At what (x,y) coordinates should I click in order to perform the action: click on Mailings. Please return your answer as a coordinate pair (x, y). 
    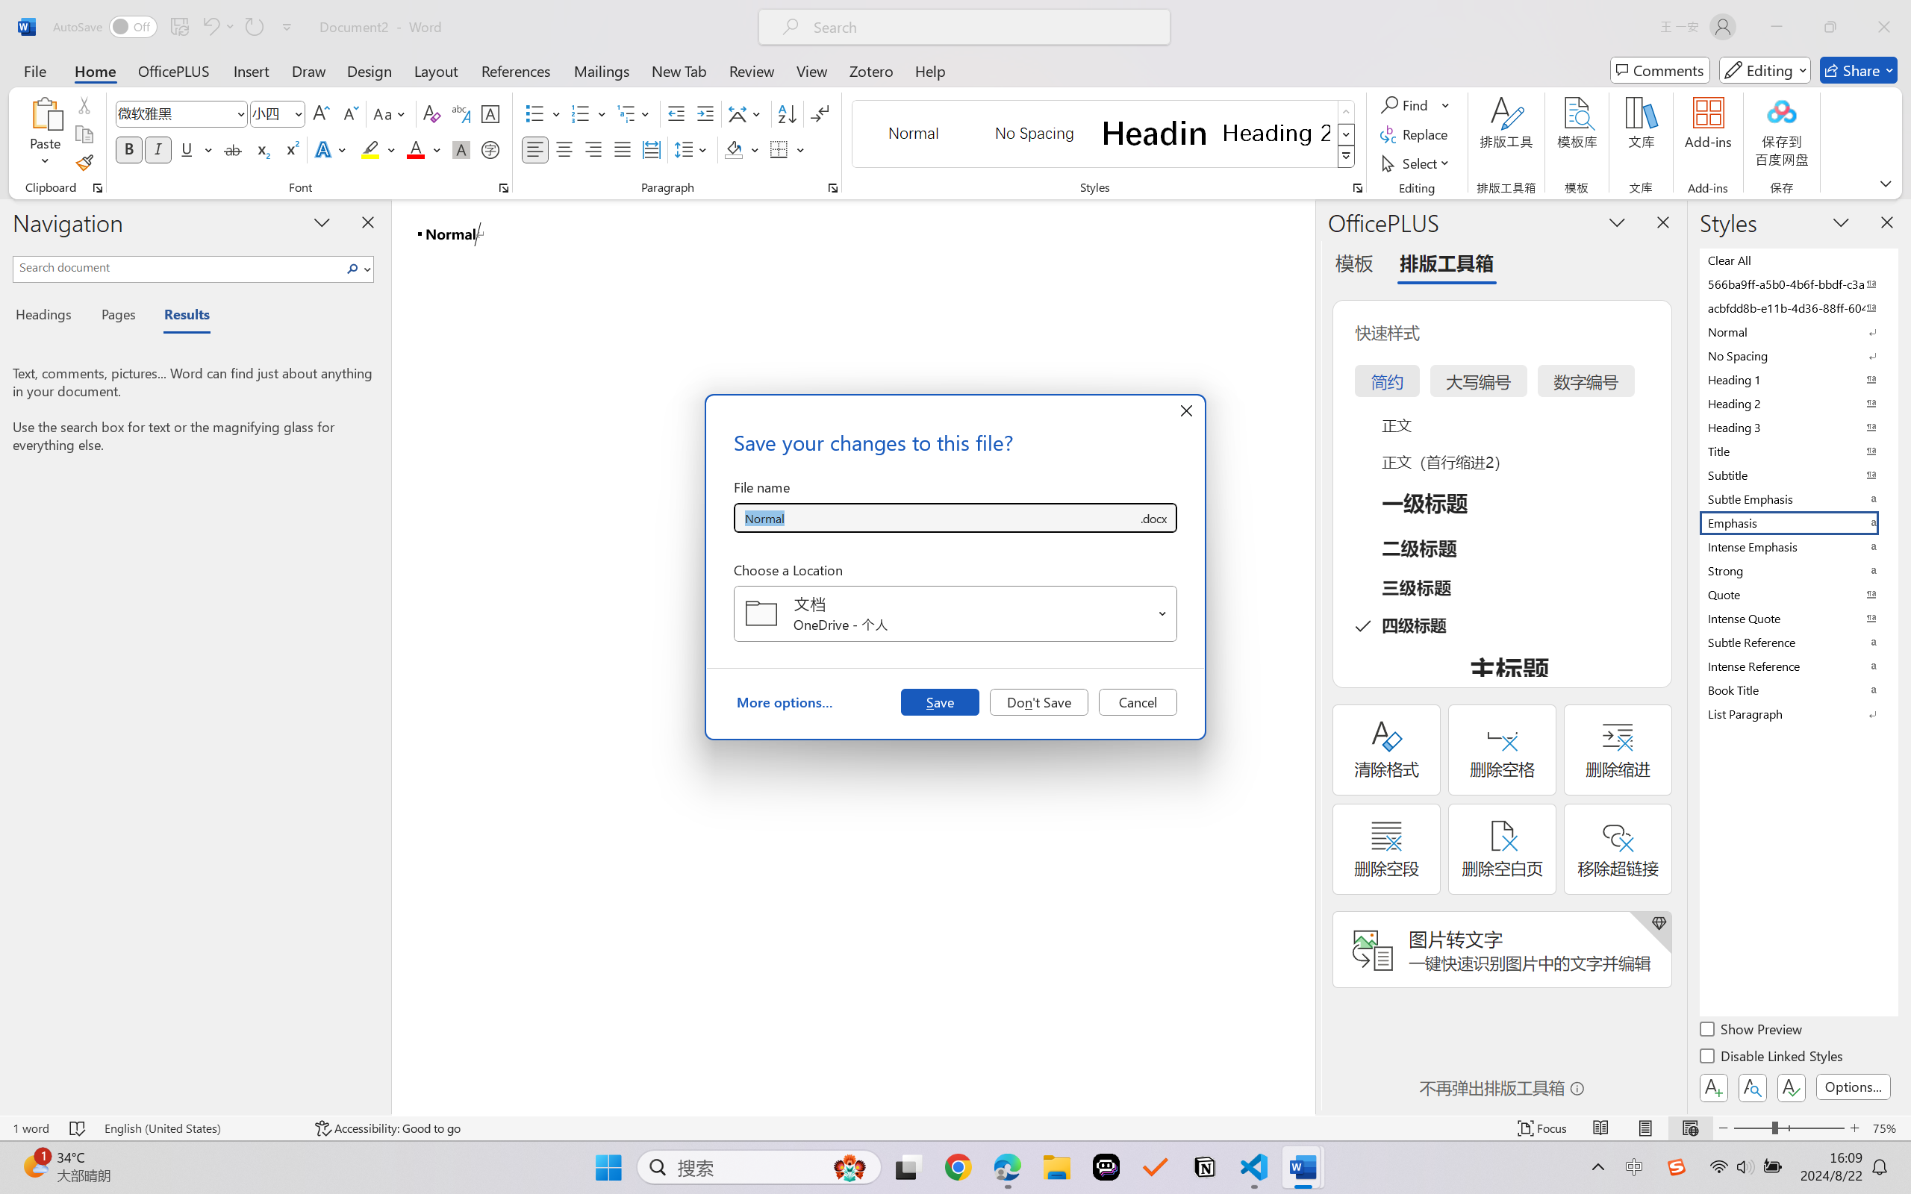
    Looking at the image, I should click on (602, 70).